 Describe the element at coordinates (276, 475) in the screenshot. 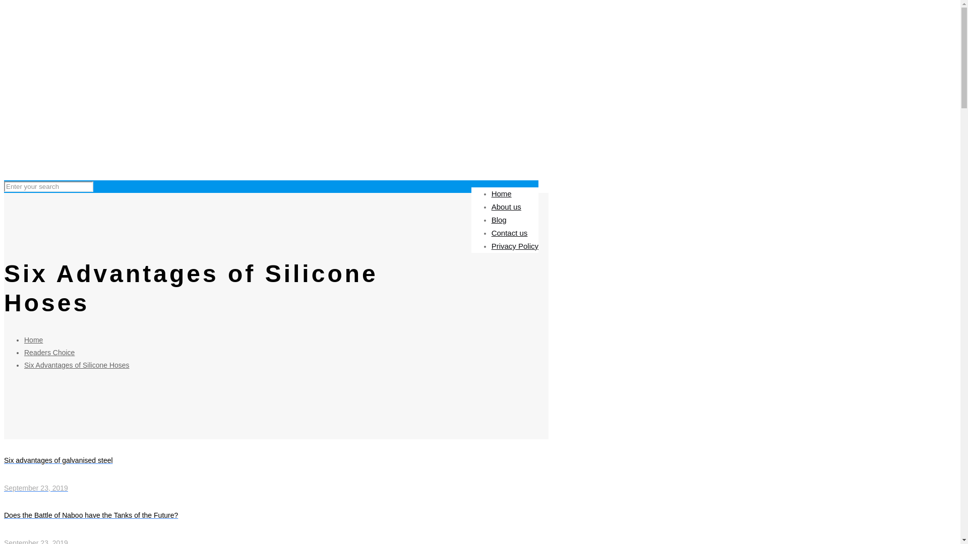

I see `Home` at that location.